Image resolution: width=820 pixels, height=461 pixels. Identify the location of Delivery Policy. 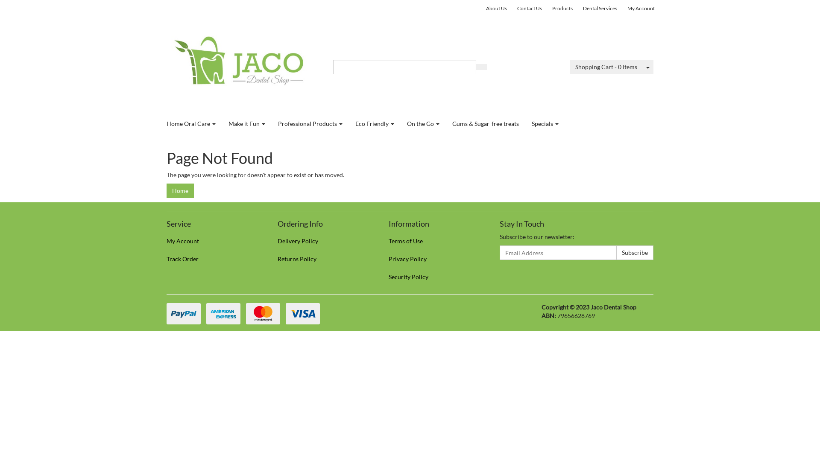
(324, 241).